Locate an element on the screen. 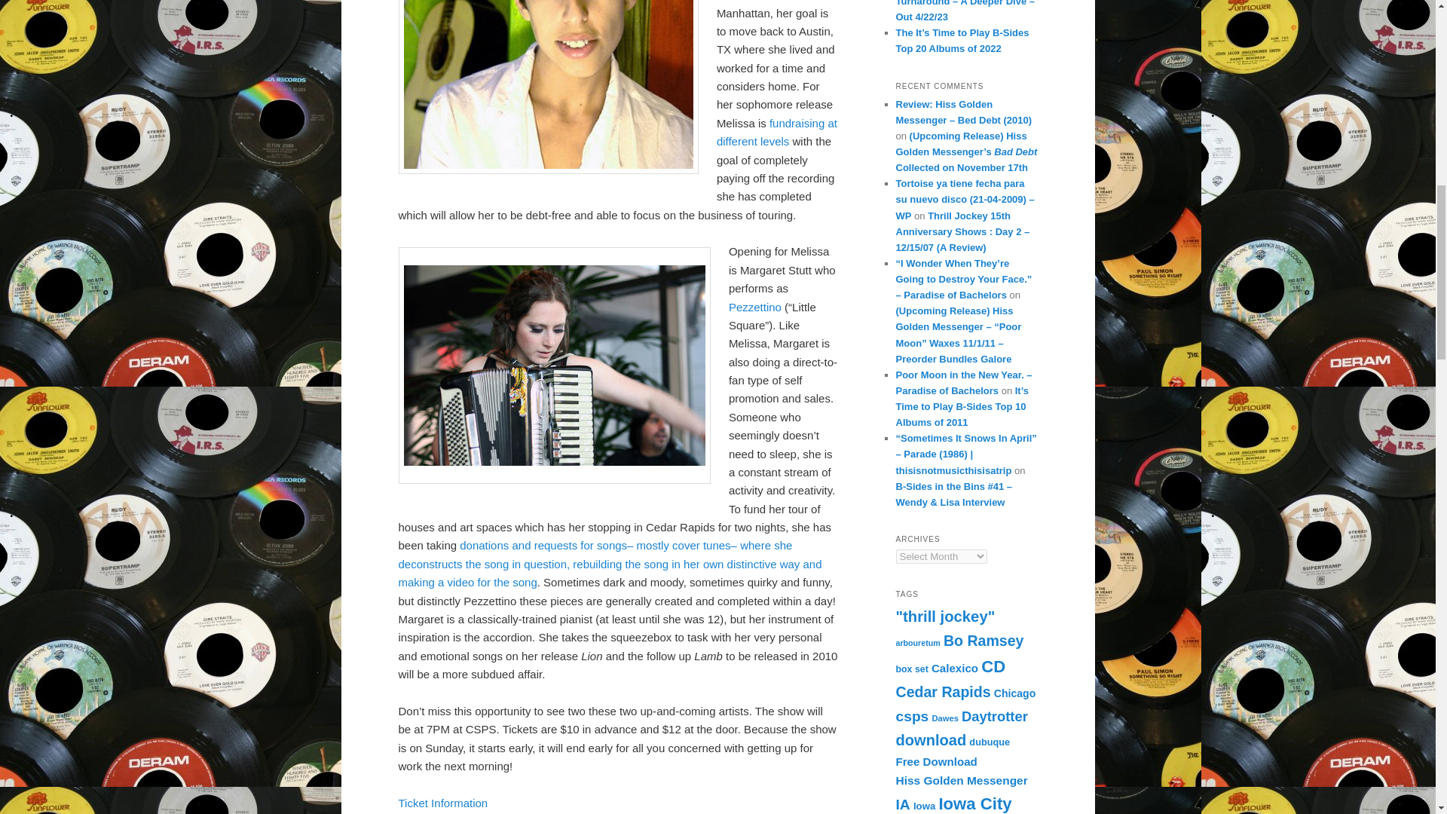  Ticket Information is located at coordinates (443, 803).